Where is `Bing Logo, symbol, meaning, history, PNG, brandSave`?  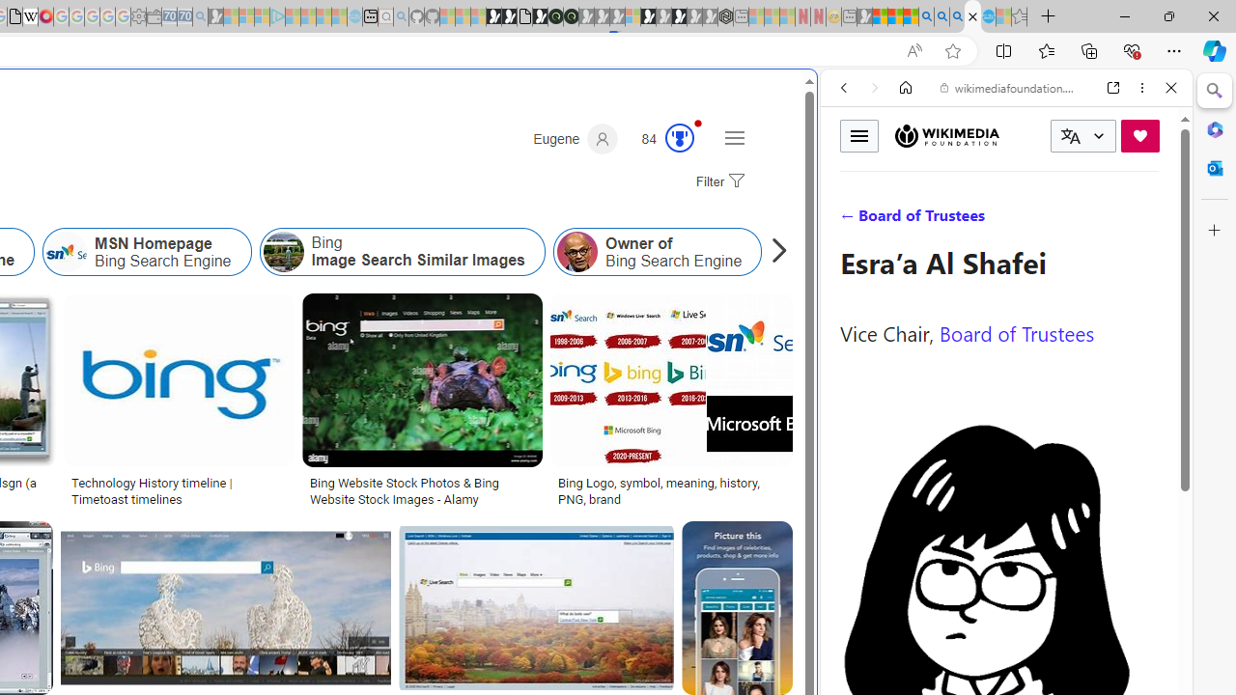 Bing Logo, symbol, meaning, history, PNG, brandSave is located at coordinates (670, 403).